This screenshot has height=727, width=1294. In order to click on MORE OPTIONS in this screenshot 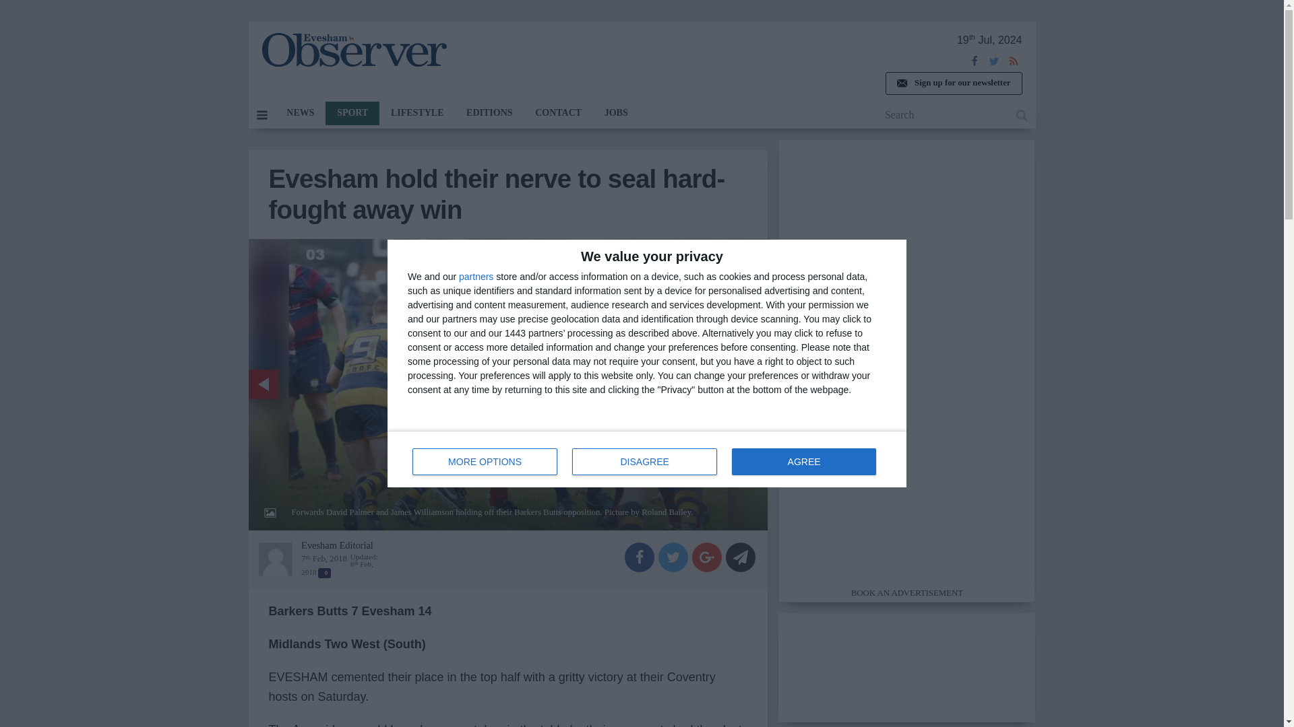, I will do `click(644, 462)`.